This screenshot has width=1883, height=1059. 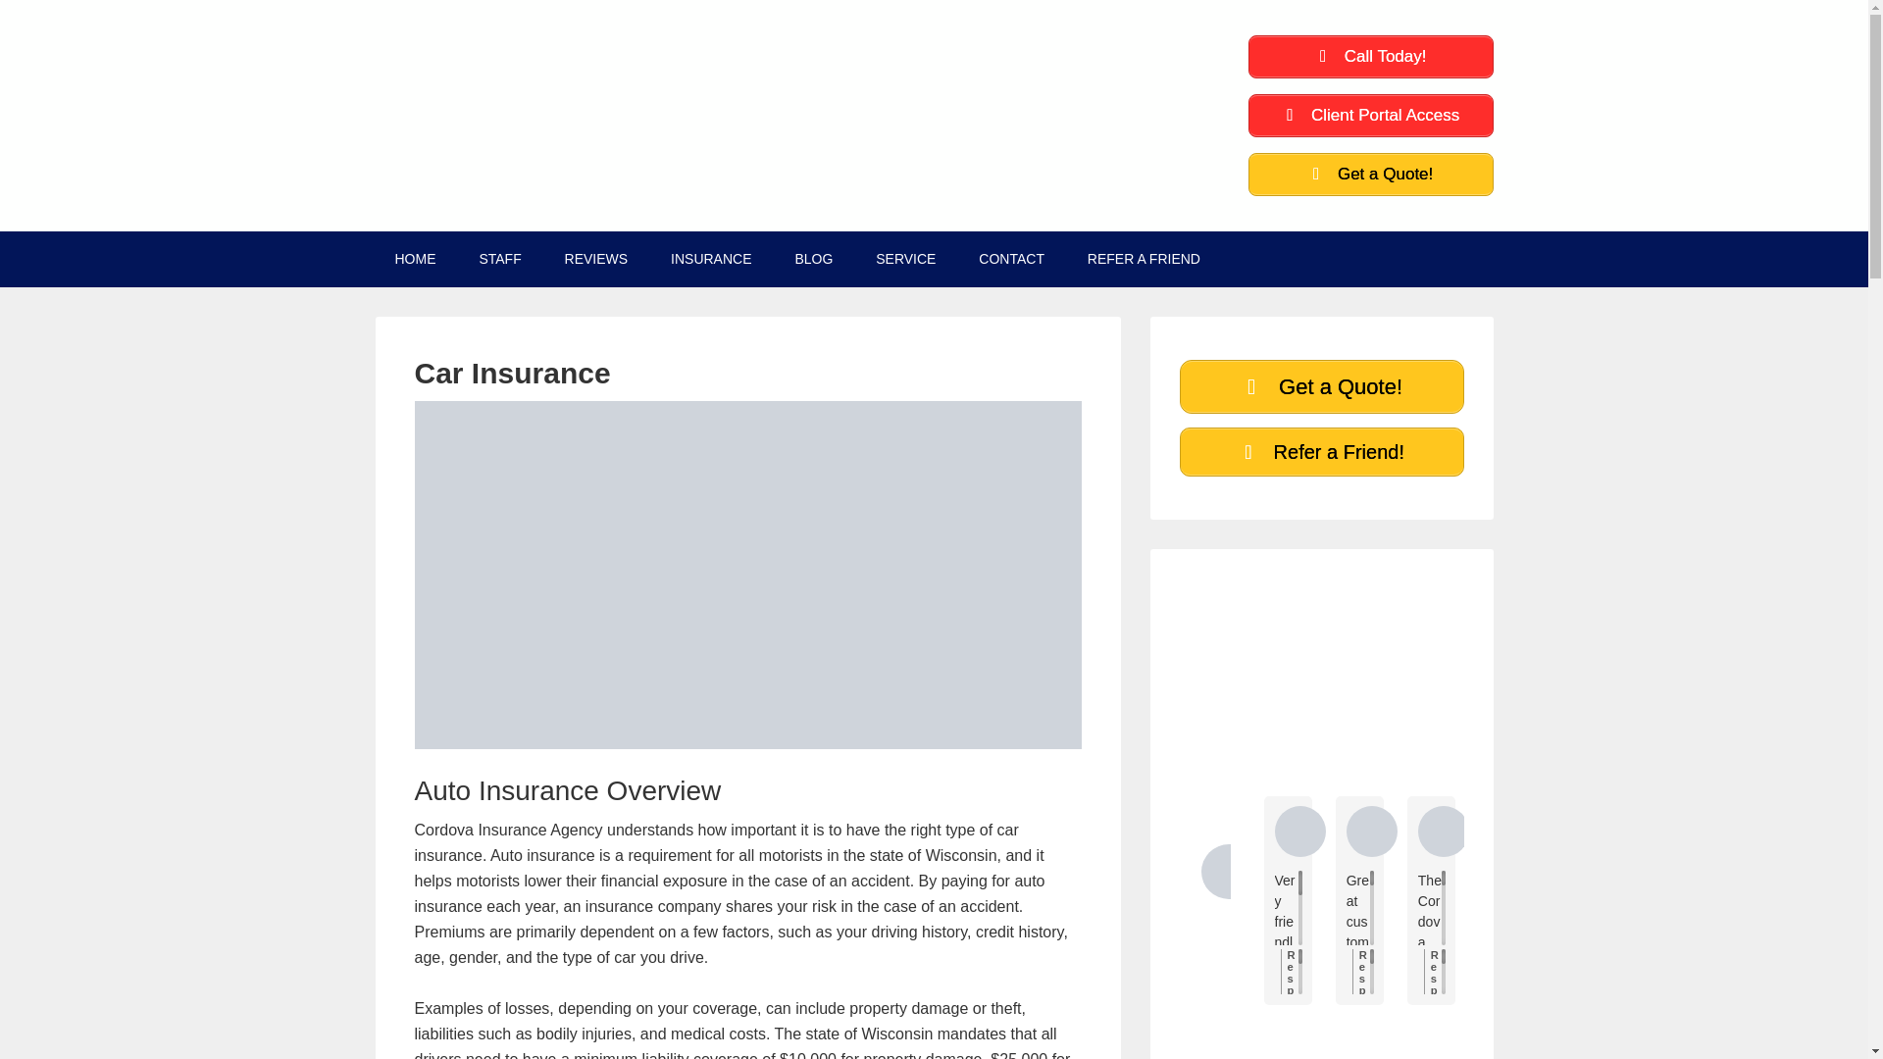 I want to click on Jessica D., so click(x=1371, y=831).